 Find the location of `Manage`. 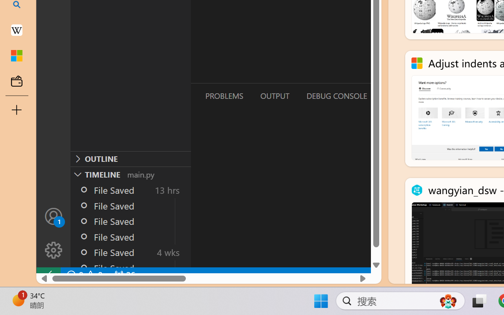

Manage is located at coordinates (54, 233).